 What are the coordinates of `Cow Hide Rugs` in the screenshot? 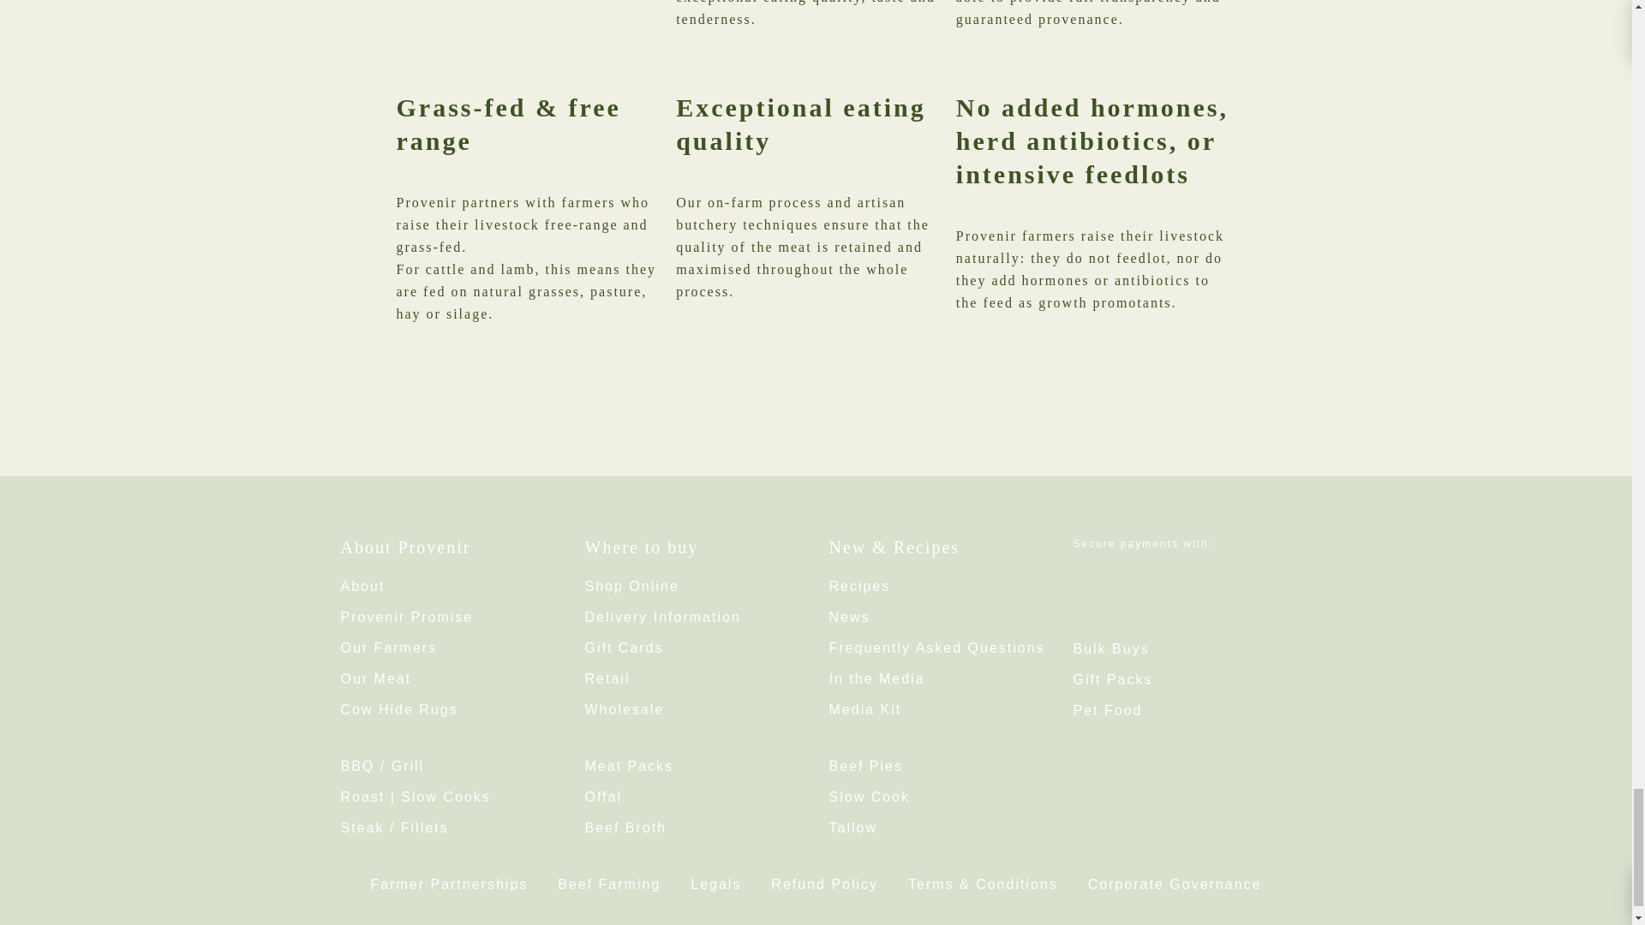 It's located at (399, 709).